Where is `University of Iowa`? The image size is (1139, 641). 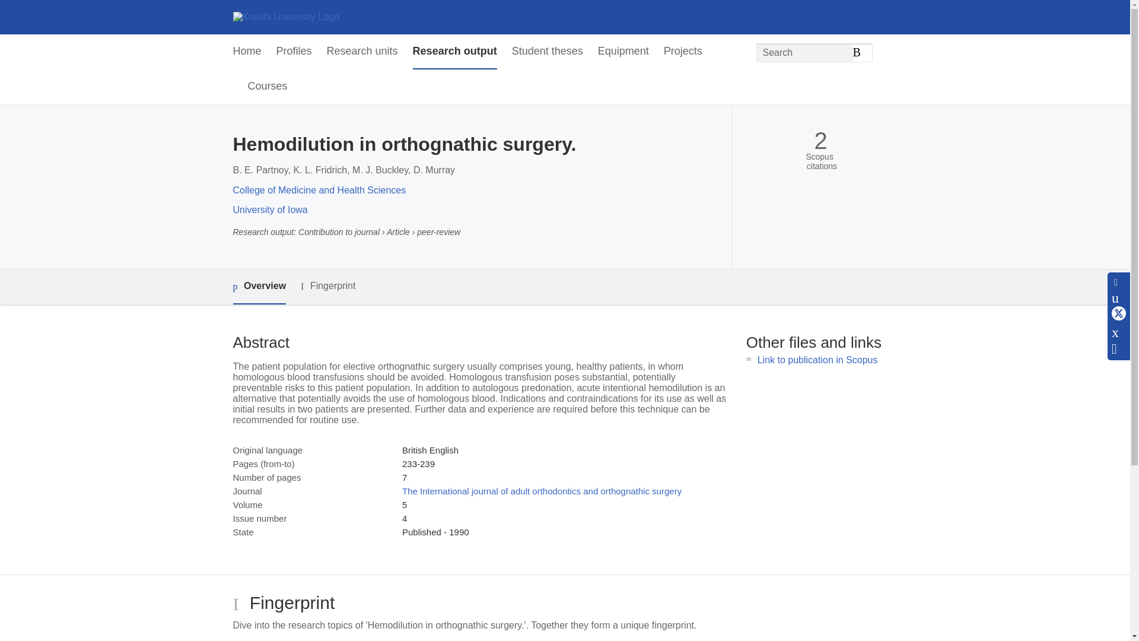
University of Iowa is located at coordinates (269, 209).